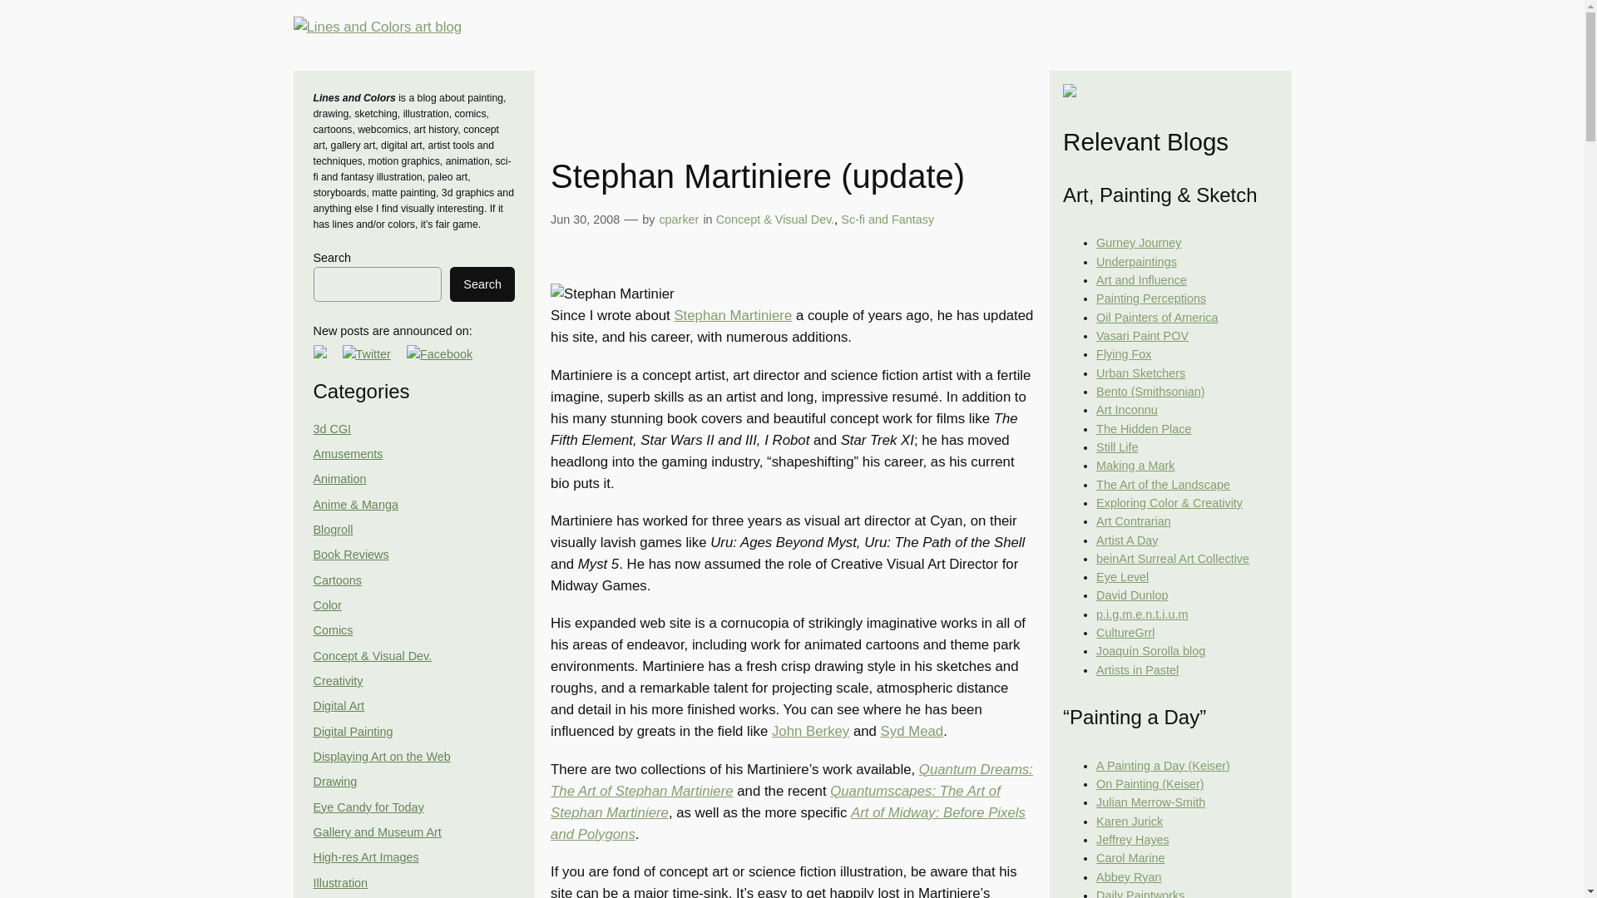 This screenshot has width=1597, height=898. Describe the element at coordinates (327, 605) in the screenshot. I see `Color` at that location.